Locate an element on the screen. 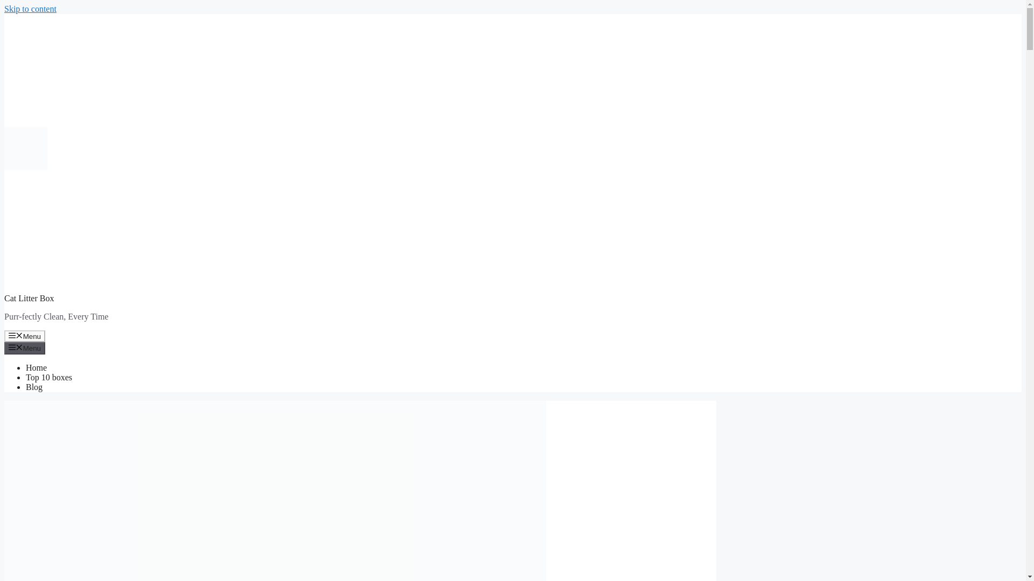 The image size is (1034, 581). Menu is located at coordinates (25, 336).